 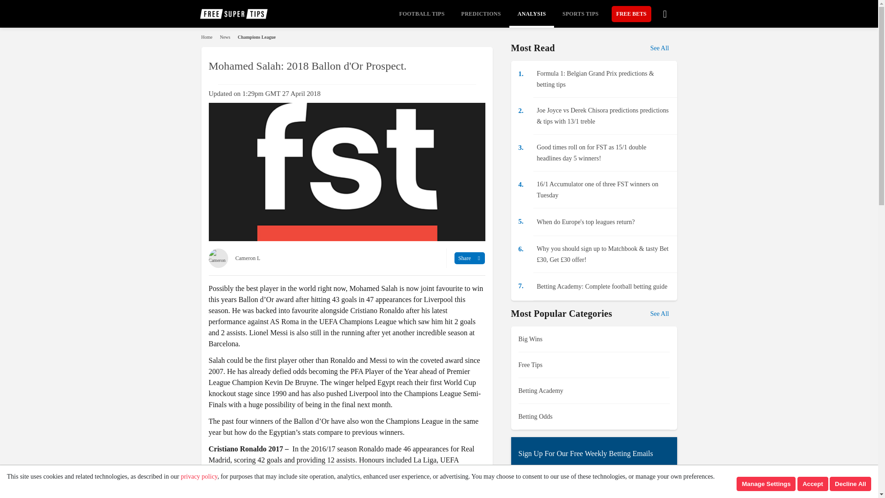 What do you see at coordinates (766, 483) in the screenshot?
I see `Manage Settings` at bounding box center [766, 483].